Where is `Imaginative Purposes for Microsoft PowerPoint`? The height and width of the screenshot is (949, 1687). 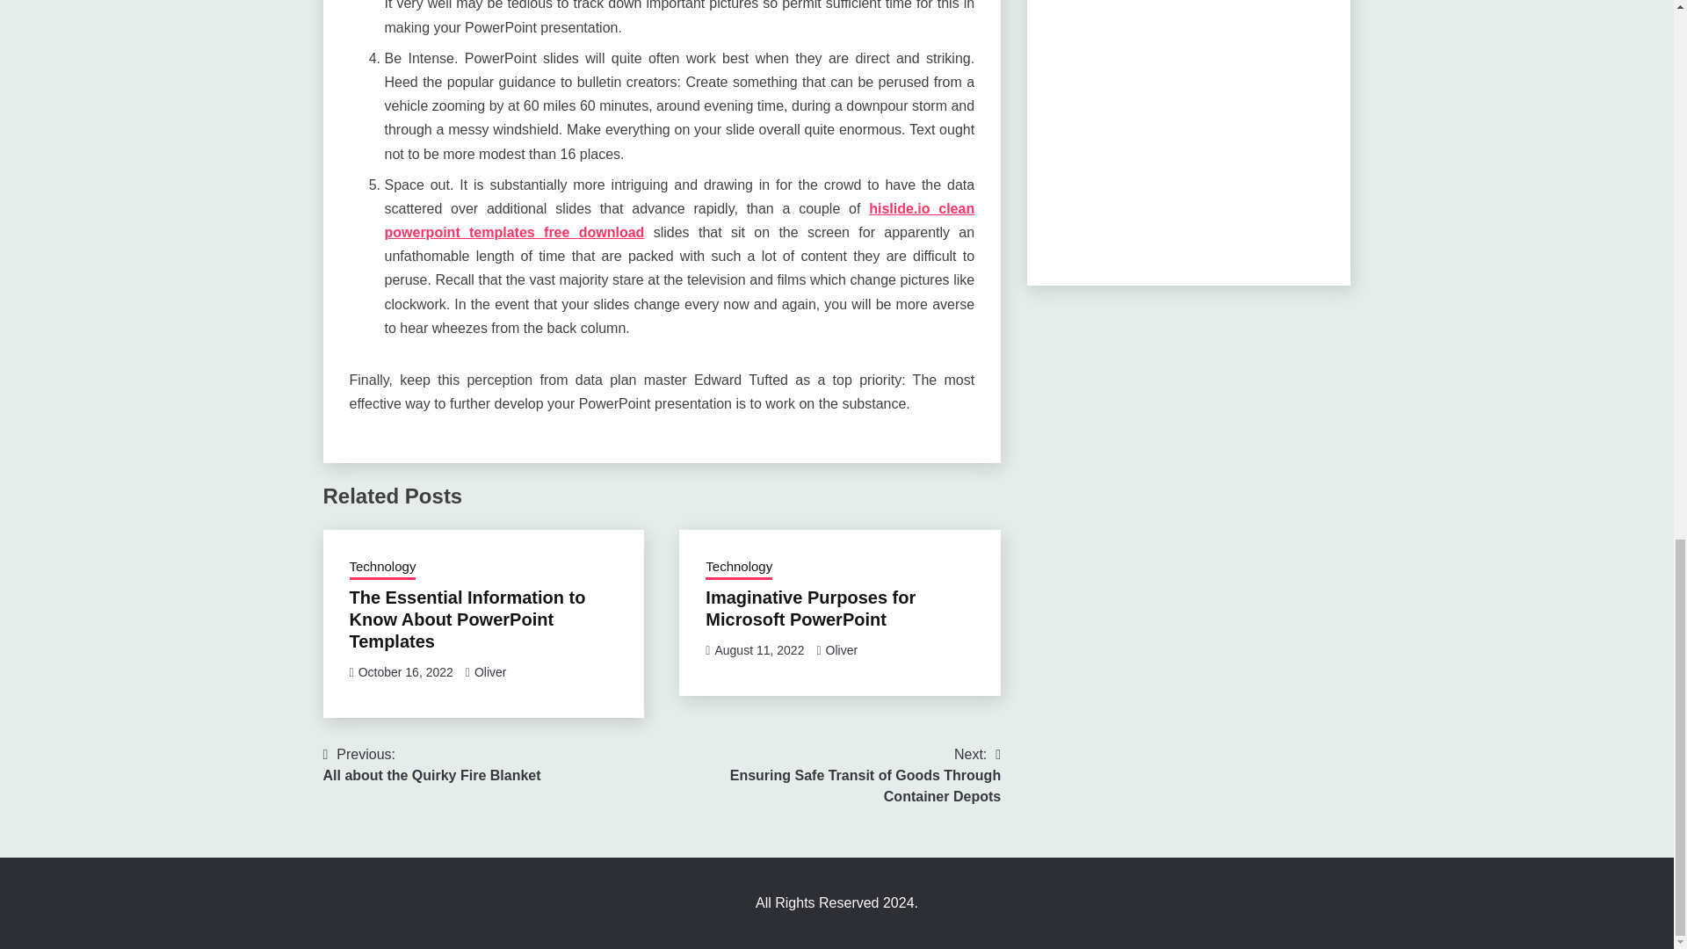 Imaginative Purposes for Microsoft PowerPoint is located at coordinates (810, 608).